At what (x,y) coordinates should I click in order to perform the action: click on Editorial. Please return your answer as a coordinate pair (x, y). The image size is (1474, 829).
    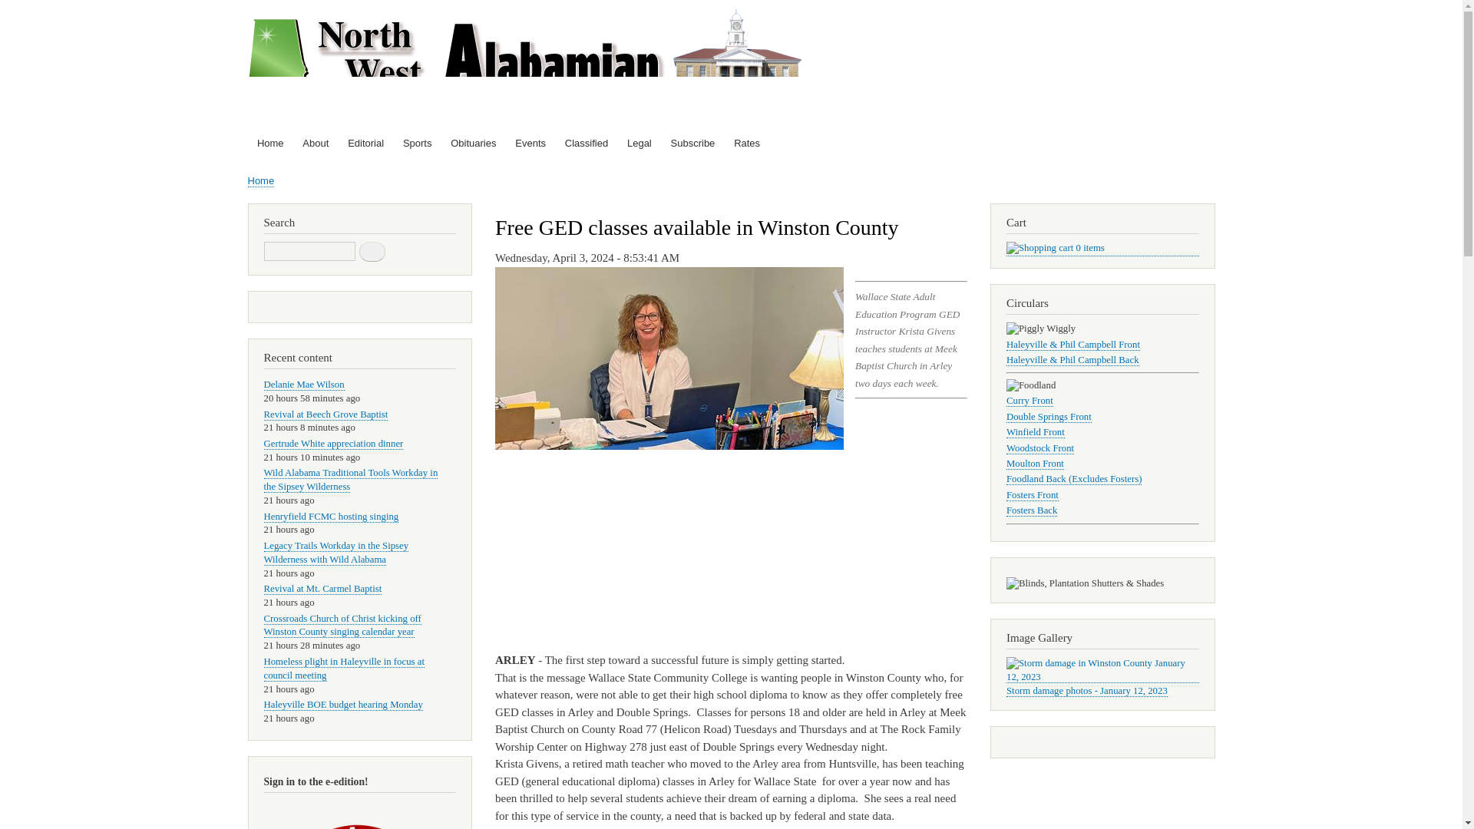
    Looking at the image, I should click on (365, 144).